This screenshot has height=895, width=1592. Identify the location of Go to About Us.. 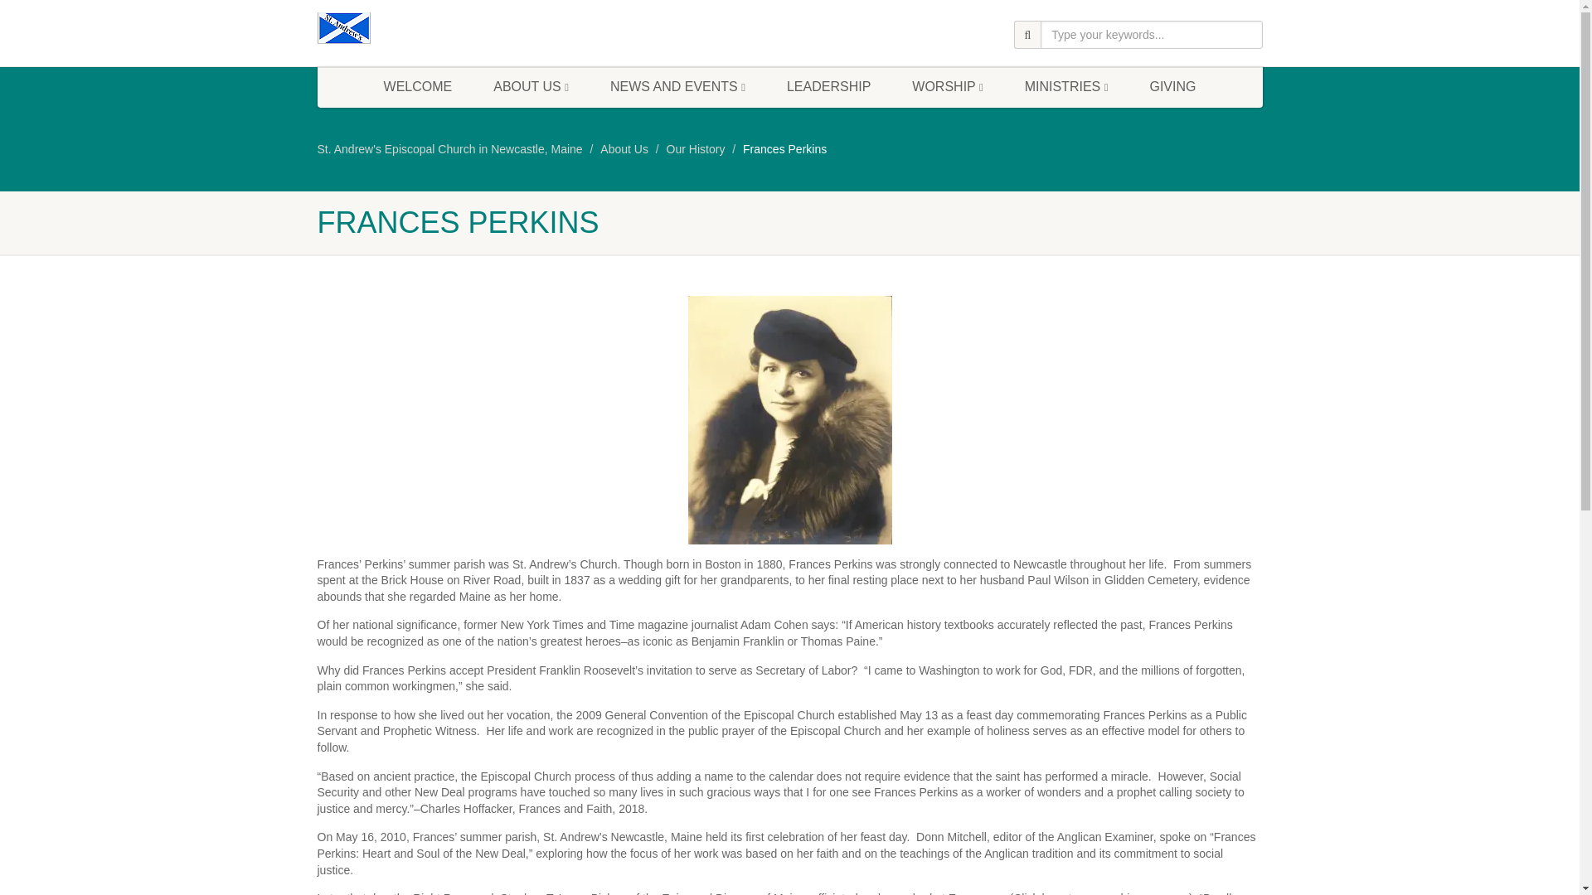
(624, 148).